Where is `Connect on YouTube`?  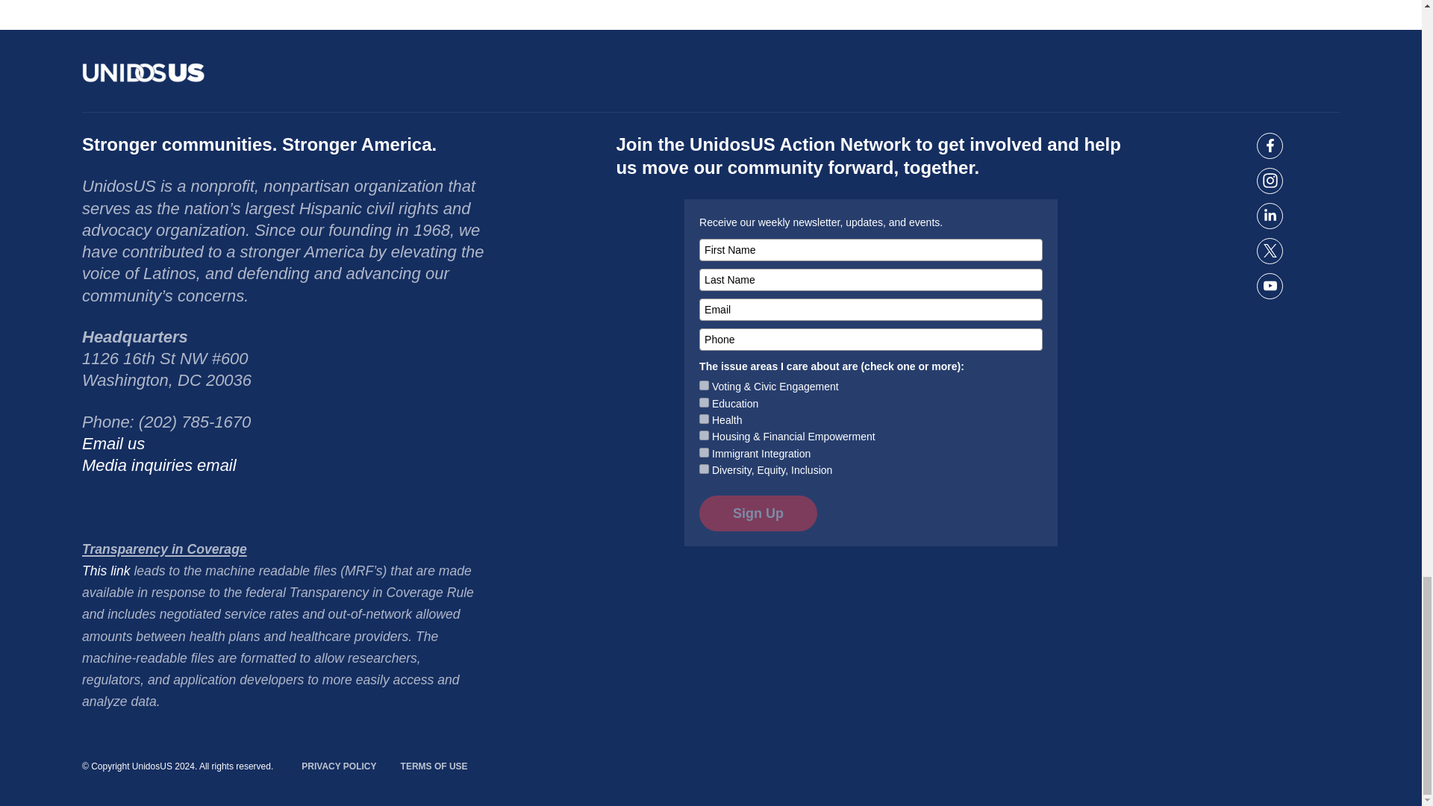
Connect on YouTube is located at coordinates (1269, 286).